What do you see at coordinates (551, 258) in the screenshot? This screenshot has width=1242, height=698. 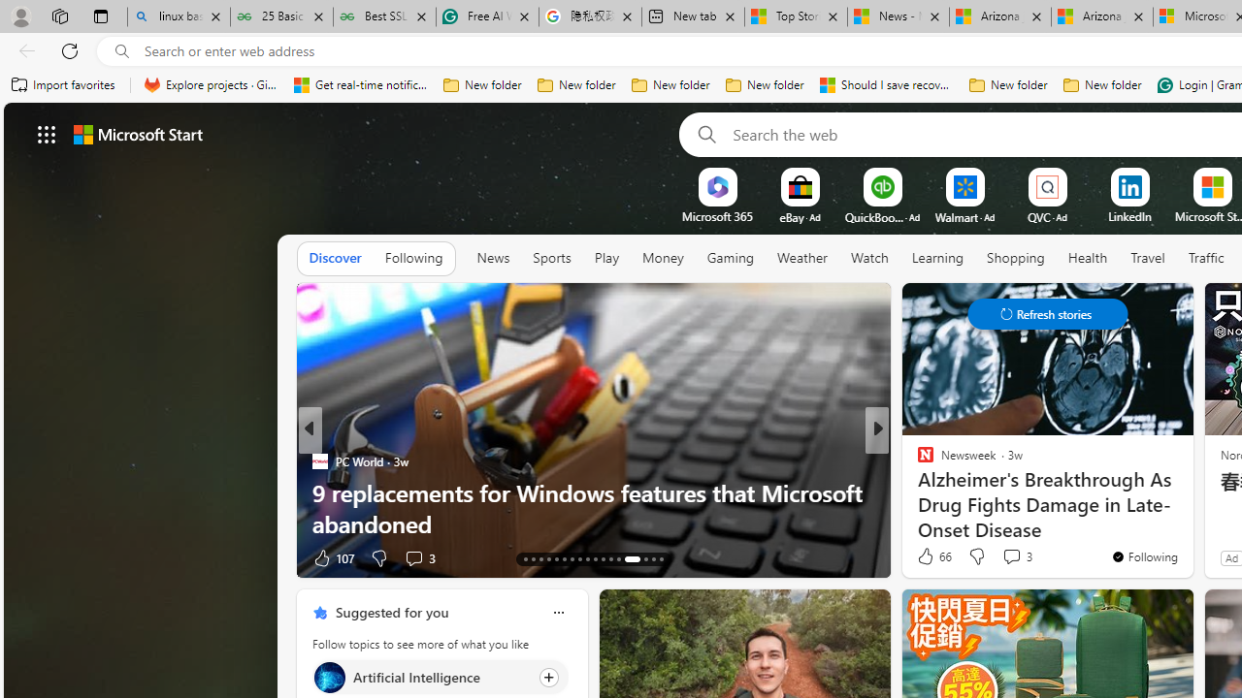 I see `Sports` at bounding box center [551, 258].